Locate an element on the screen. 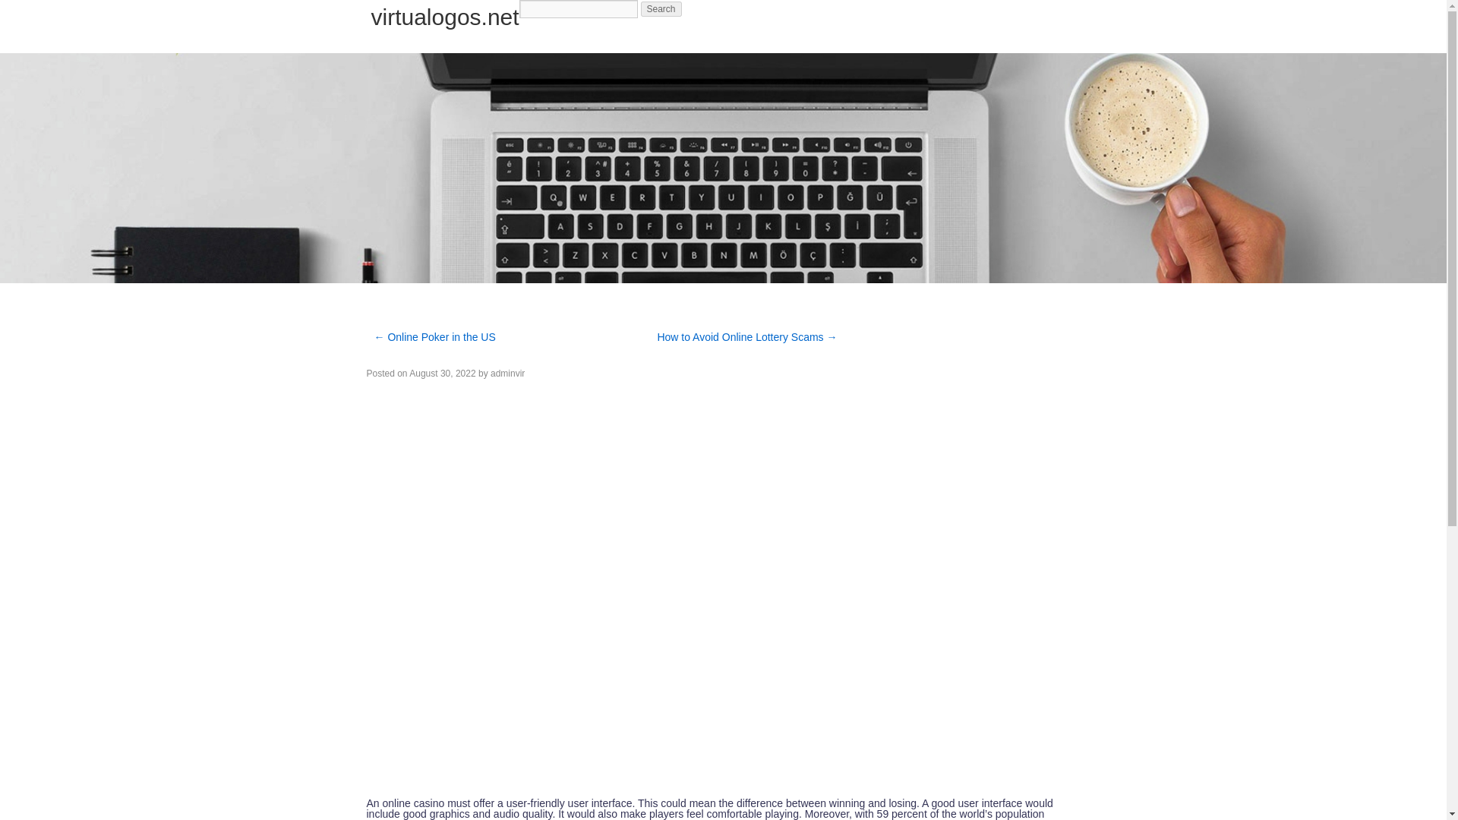 This screenshot has width=1458, height=820. adminvir is located at coordinates (507, 373).